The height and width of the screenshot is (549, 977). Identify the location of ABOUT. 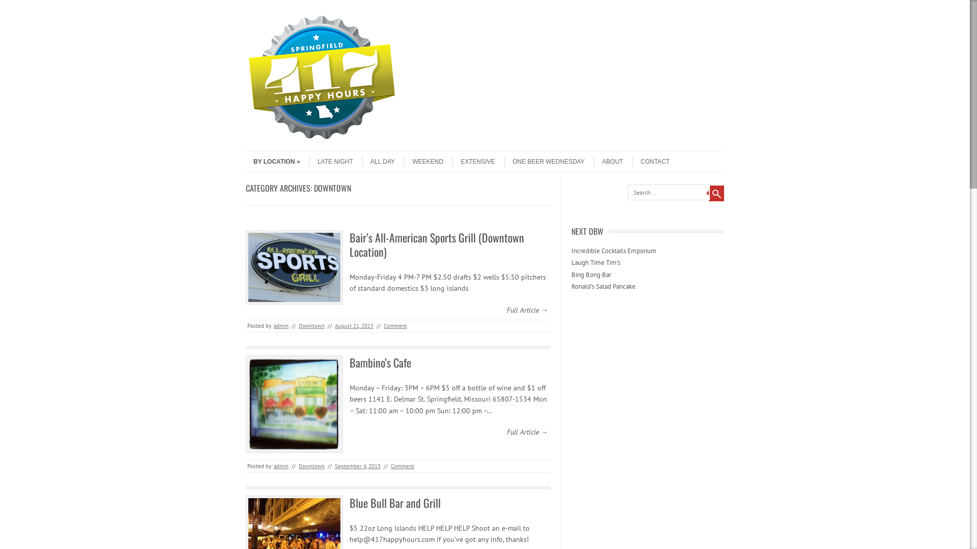
(609, 162).